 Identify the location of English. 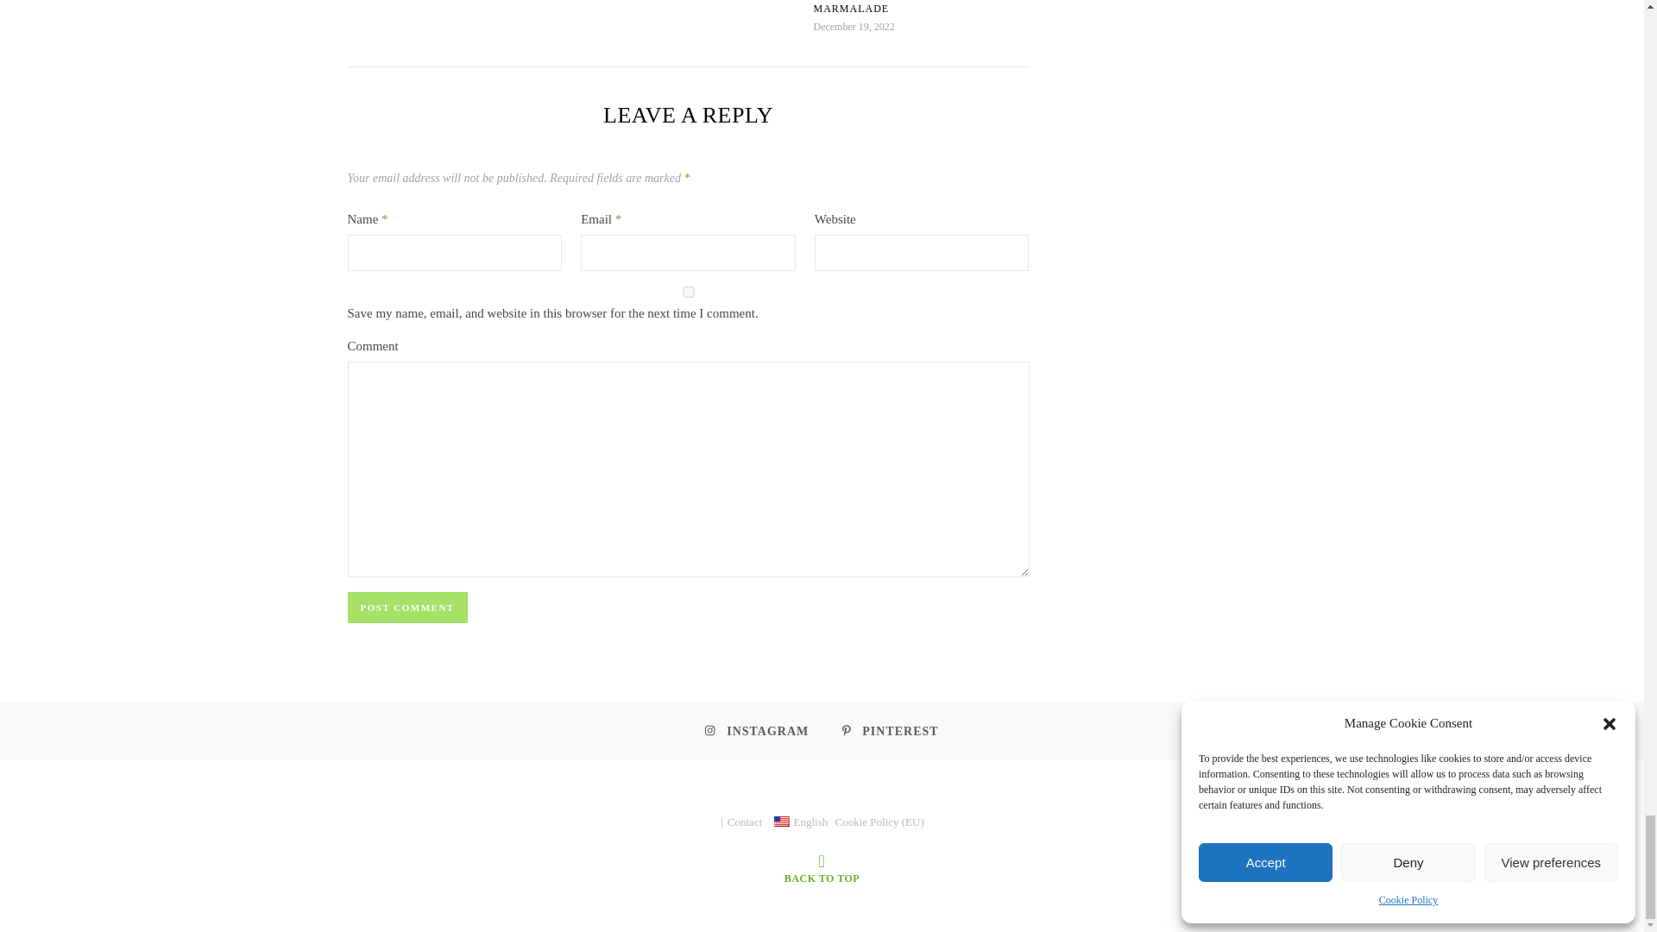
(782, 822).